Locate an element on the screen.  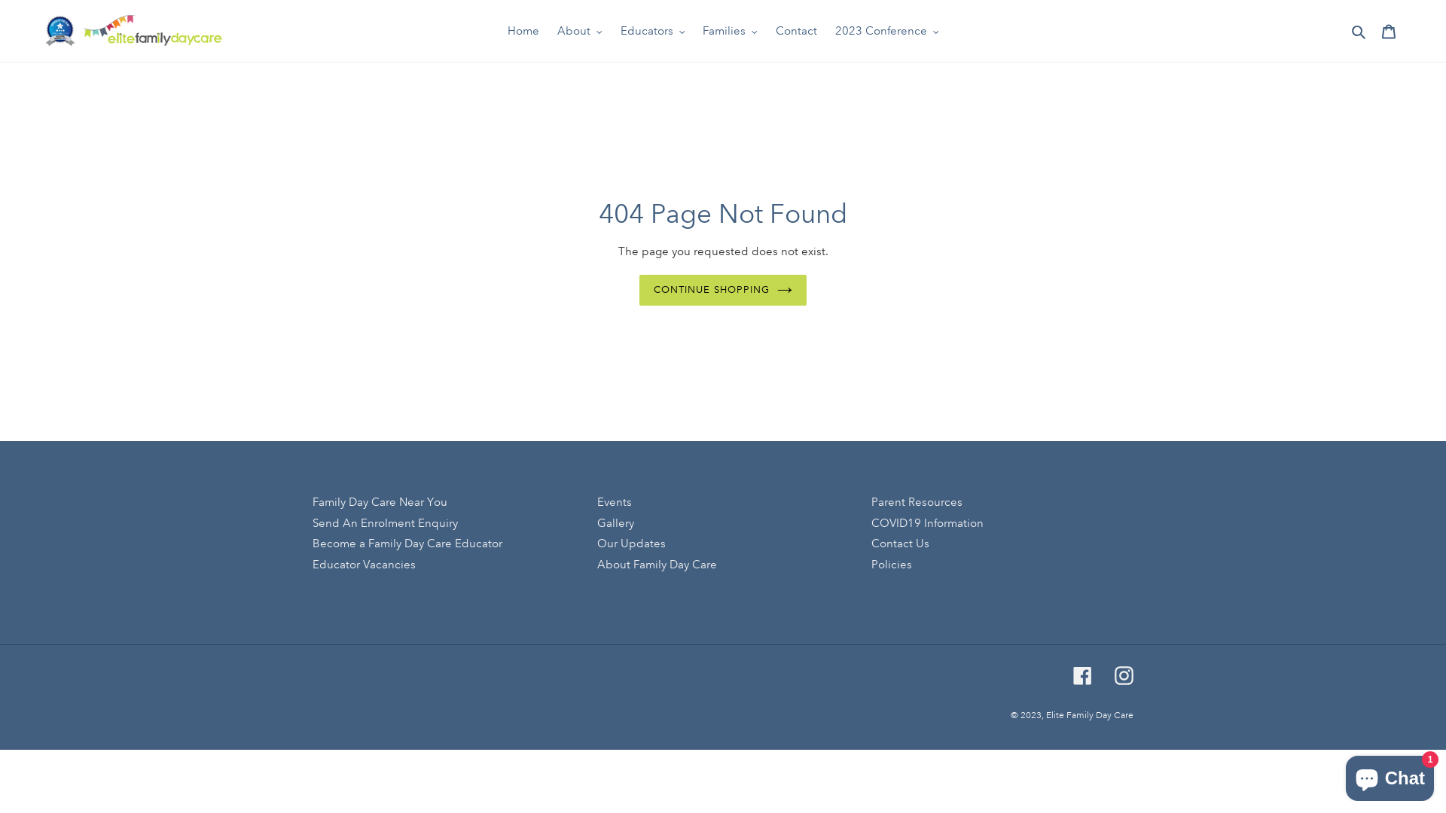
Our Updates is located at coordinates (631, 544).